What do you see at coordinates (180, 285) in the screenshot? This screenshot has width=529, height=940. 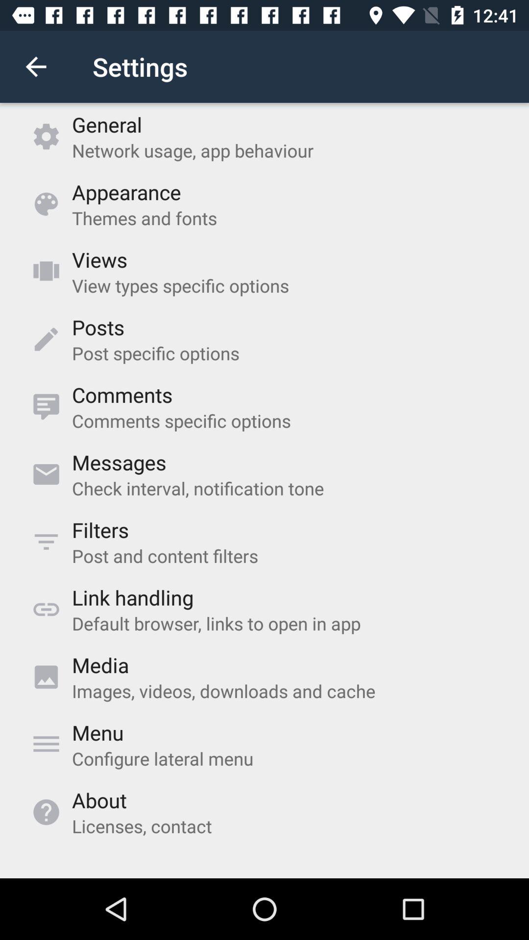 I see `open the view types specific icon` at bounding box center [180, 285].